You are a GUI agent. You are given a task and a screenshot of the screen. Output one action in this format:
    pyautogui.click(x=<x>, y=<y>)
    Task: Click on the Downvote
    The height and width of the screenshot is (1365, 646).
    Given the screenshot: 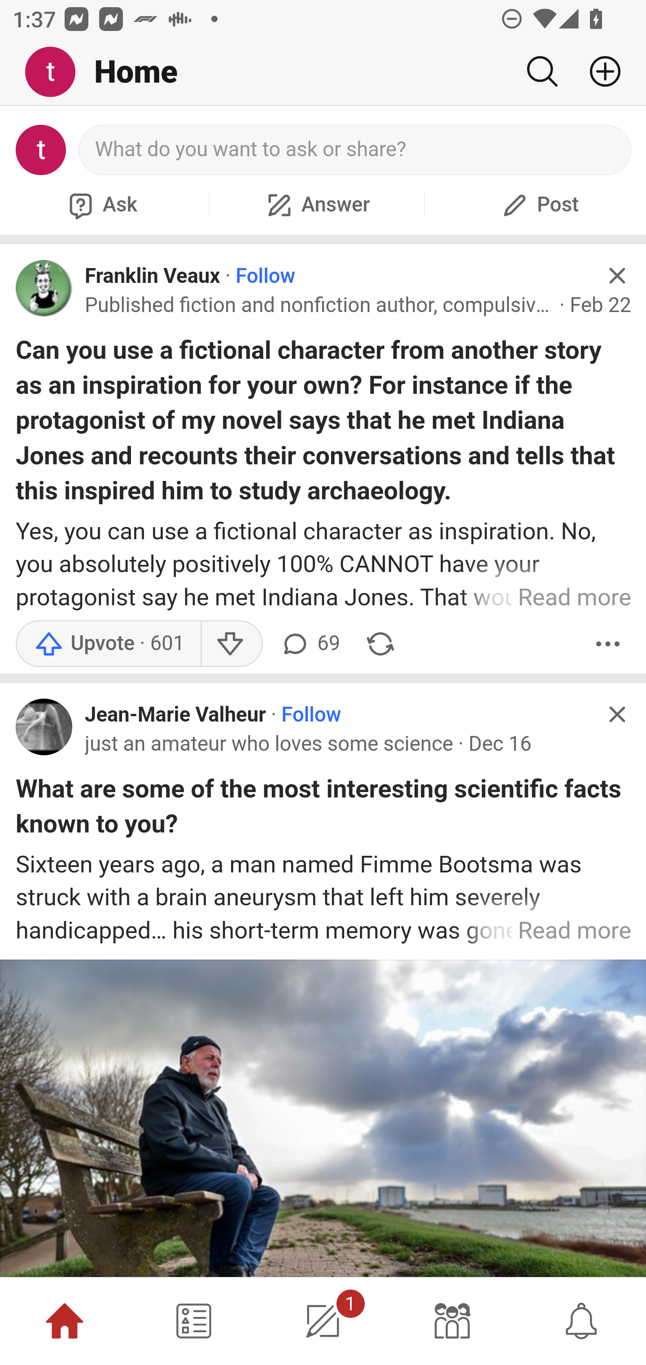 What is the action you would take?
    pyautogui.click(x=231, y=644)
    